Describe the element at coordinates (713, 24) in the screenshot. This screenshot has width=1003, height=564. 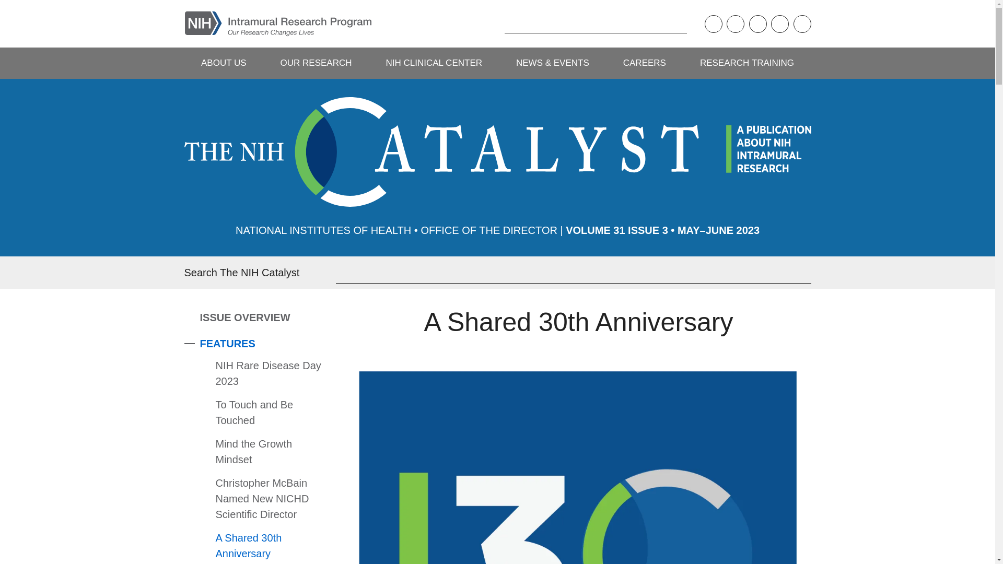
I see `Podcast` at that location.